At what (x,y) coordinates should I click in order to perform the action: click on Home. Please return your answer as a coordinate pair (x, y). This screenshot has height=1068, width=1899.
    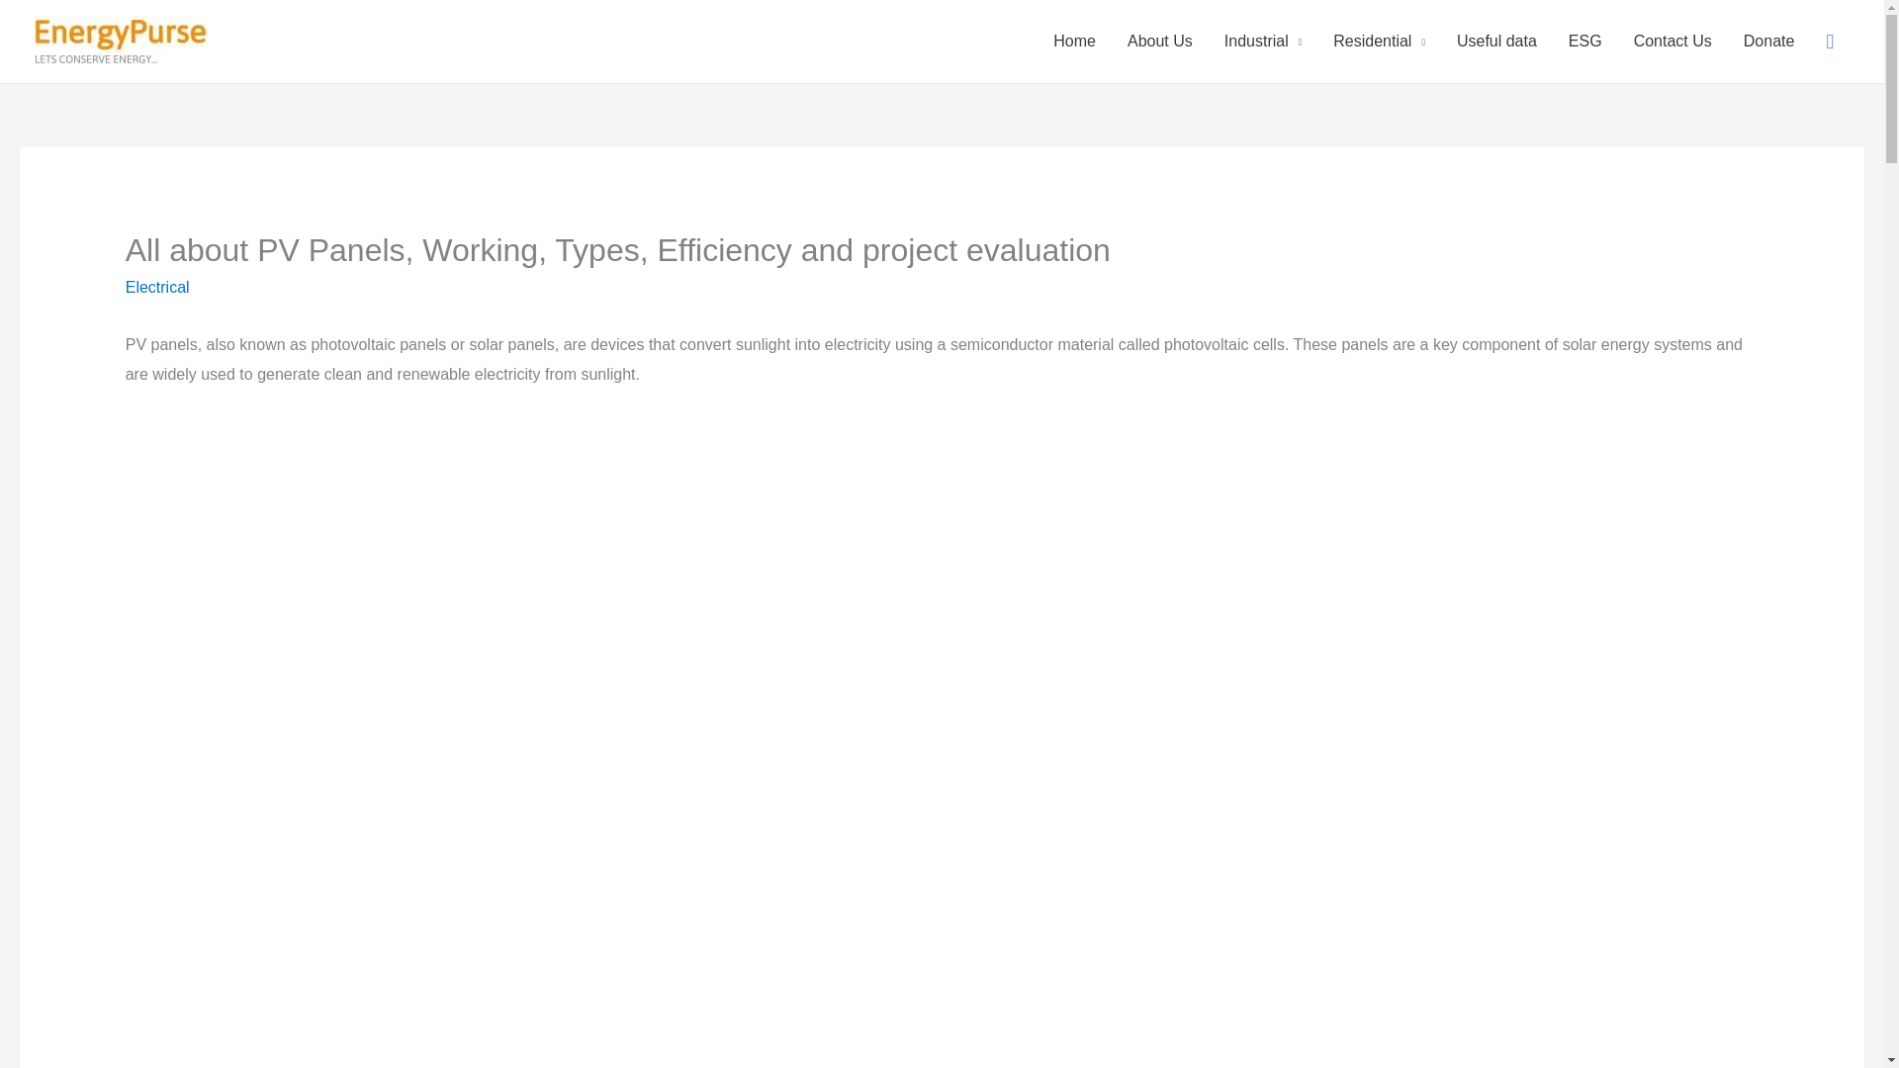
    Looking at the image, I should click on (1074, 42).